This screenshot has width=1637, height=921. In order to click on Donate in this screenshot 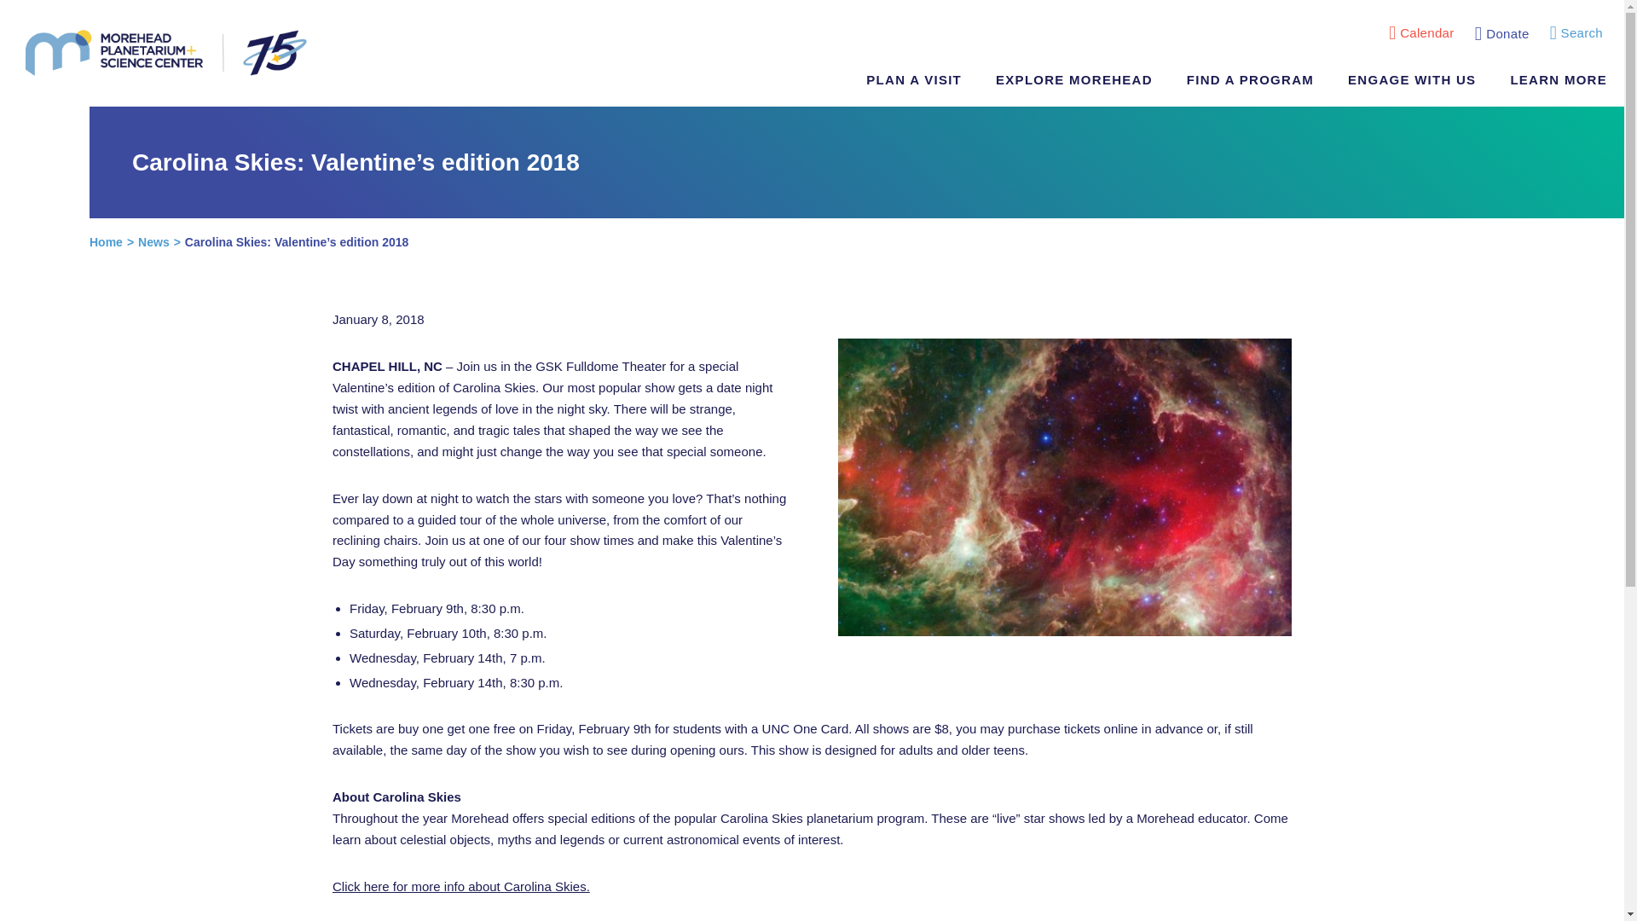, I will do `click(1502, 33)`.